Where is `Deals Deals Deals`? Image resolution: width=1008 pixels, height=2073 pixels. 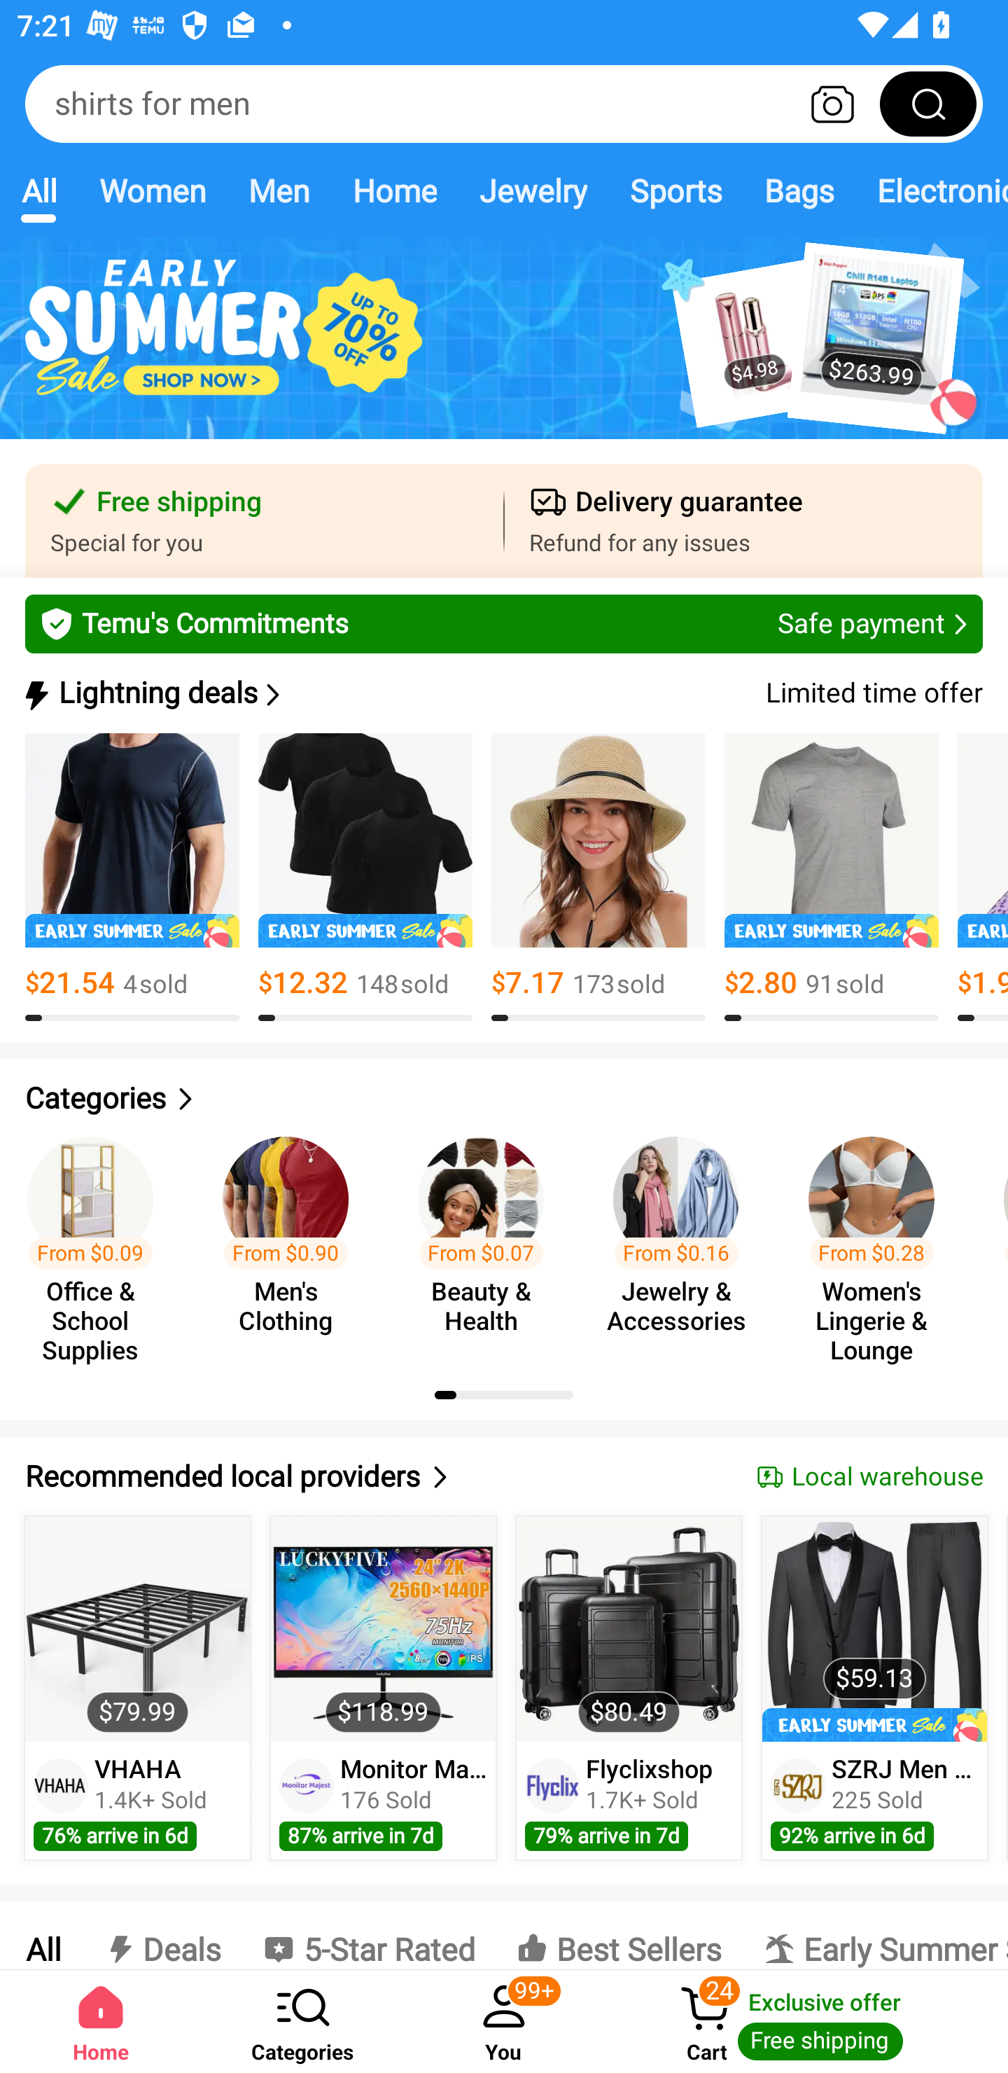
Deals Deals Deals is located at coordinates (161, 1935).